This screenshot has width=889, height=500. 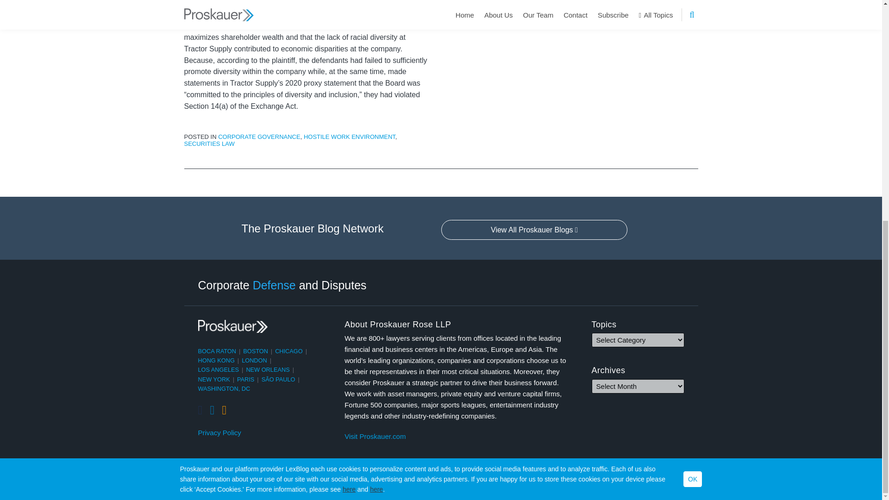 What do you see at coordinates (376, 95) in the screenshot?
I see `here` at bounding box center [376, 95].